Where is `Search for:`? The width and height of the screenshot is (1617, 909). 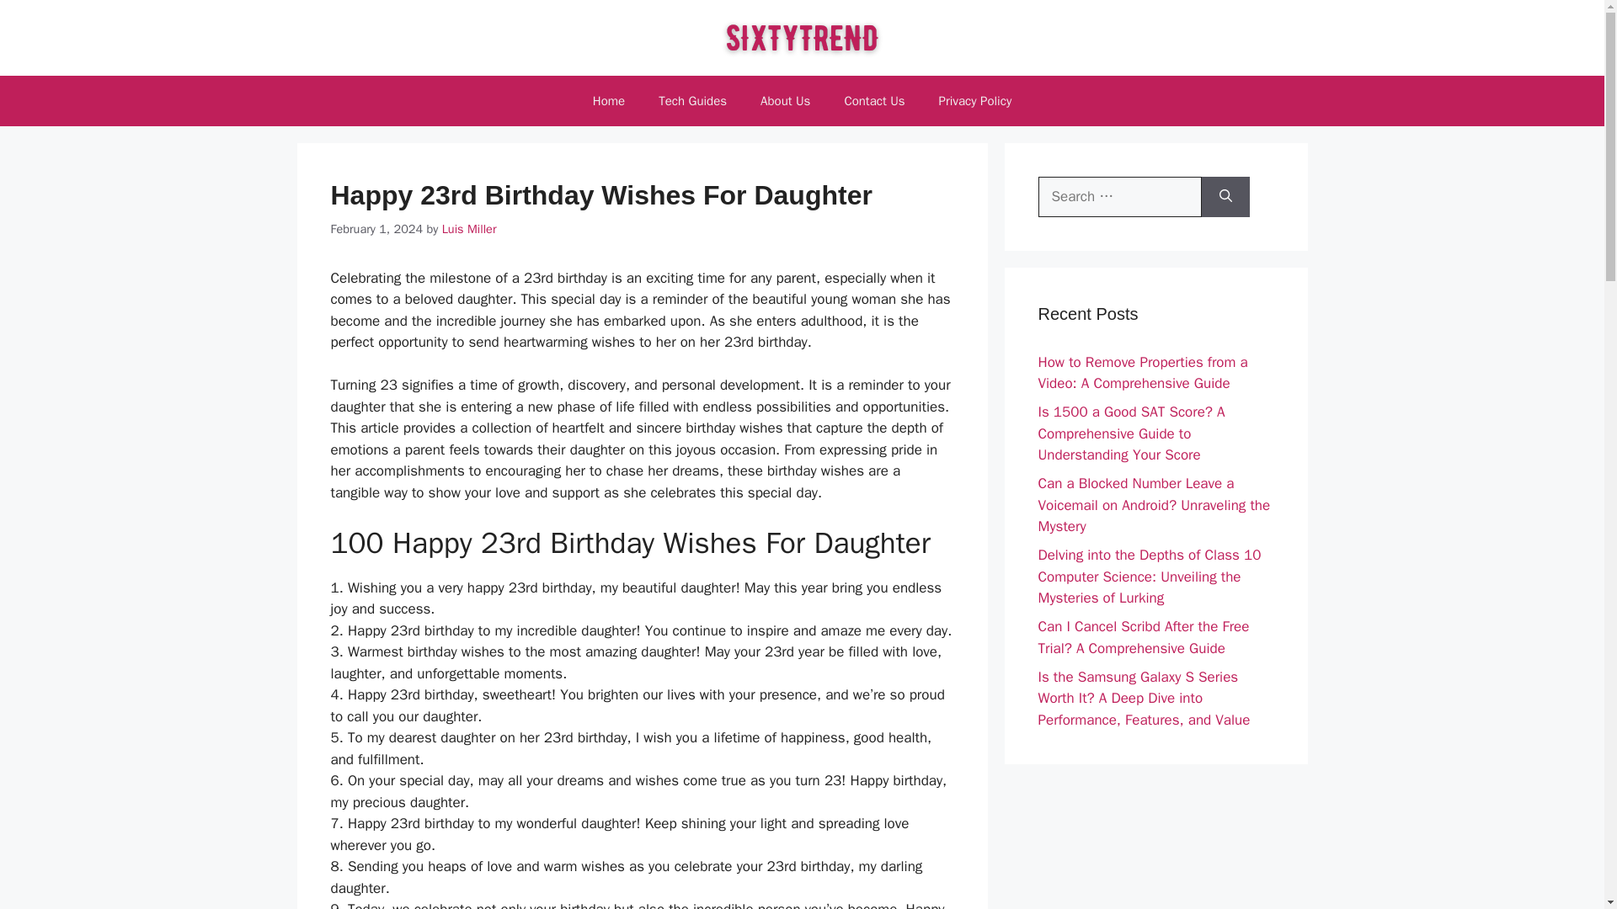 Search for: is located at coordinates (1119, 197).